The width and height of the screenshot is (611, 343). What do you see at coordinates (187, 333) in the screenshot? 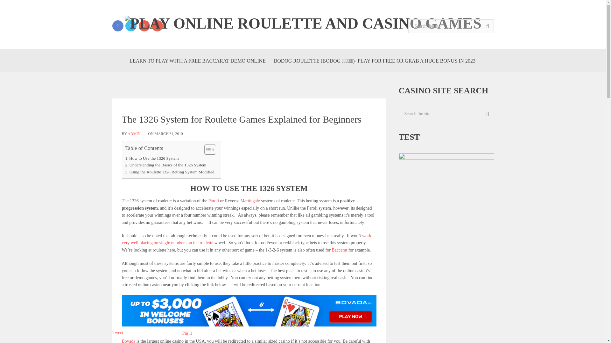
I see `Pin It` at bounding box center [187, 333].